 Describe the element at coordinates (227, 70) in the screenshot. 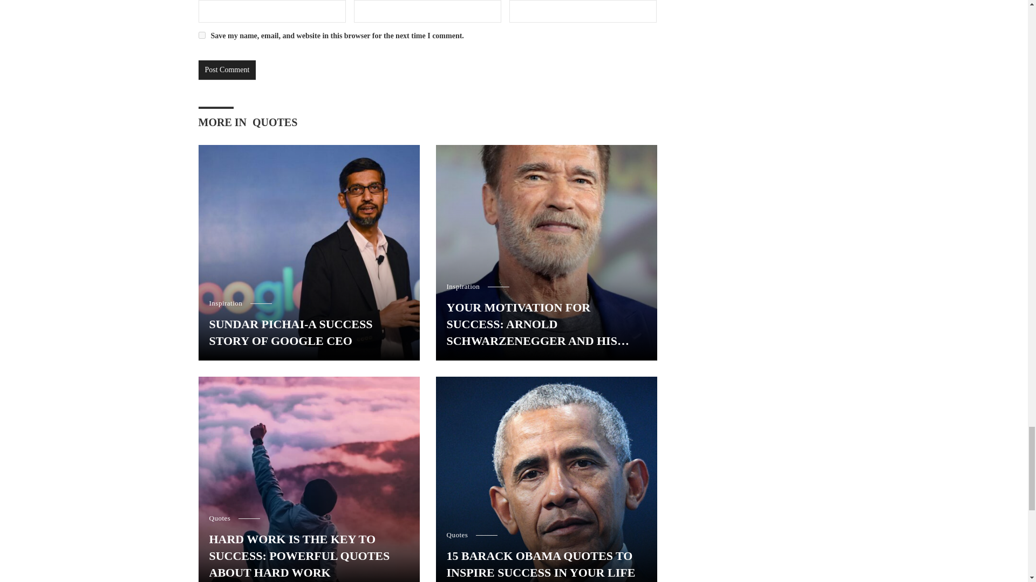

I see `Post Comment` at that location.